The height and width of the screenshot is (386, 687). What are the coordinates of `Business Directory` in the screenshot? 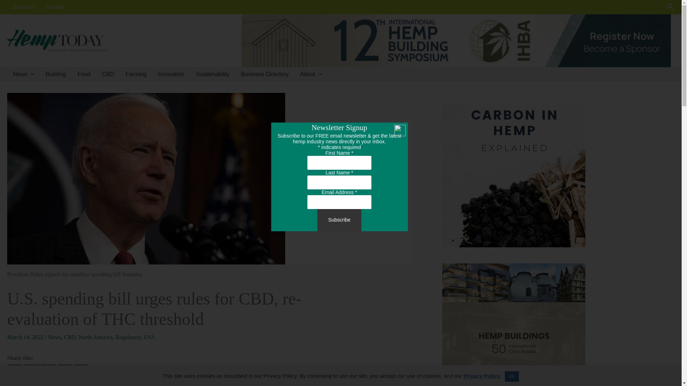 It's located at (265, 74).